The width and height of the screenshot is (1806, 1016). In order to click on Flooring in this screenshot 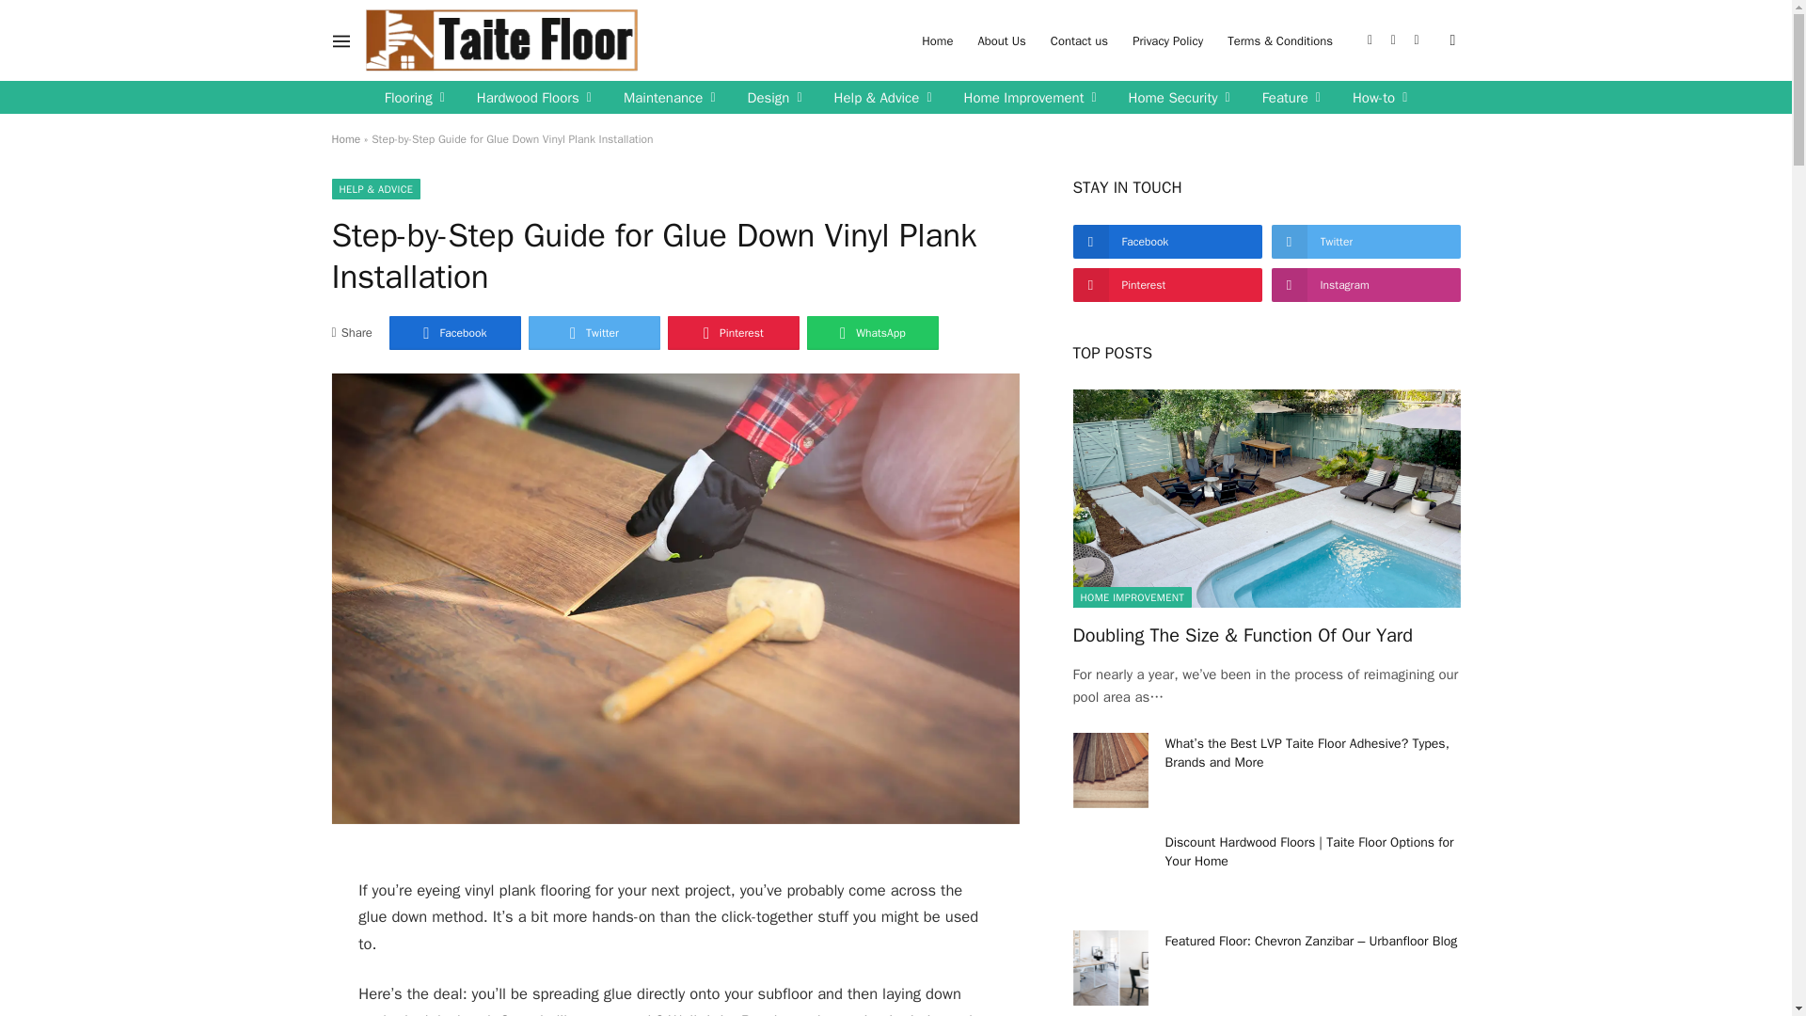, I will do `click(414, 97)`.